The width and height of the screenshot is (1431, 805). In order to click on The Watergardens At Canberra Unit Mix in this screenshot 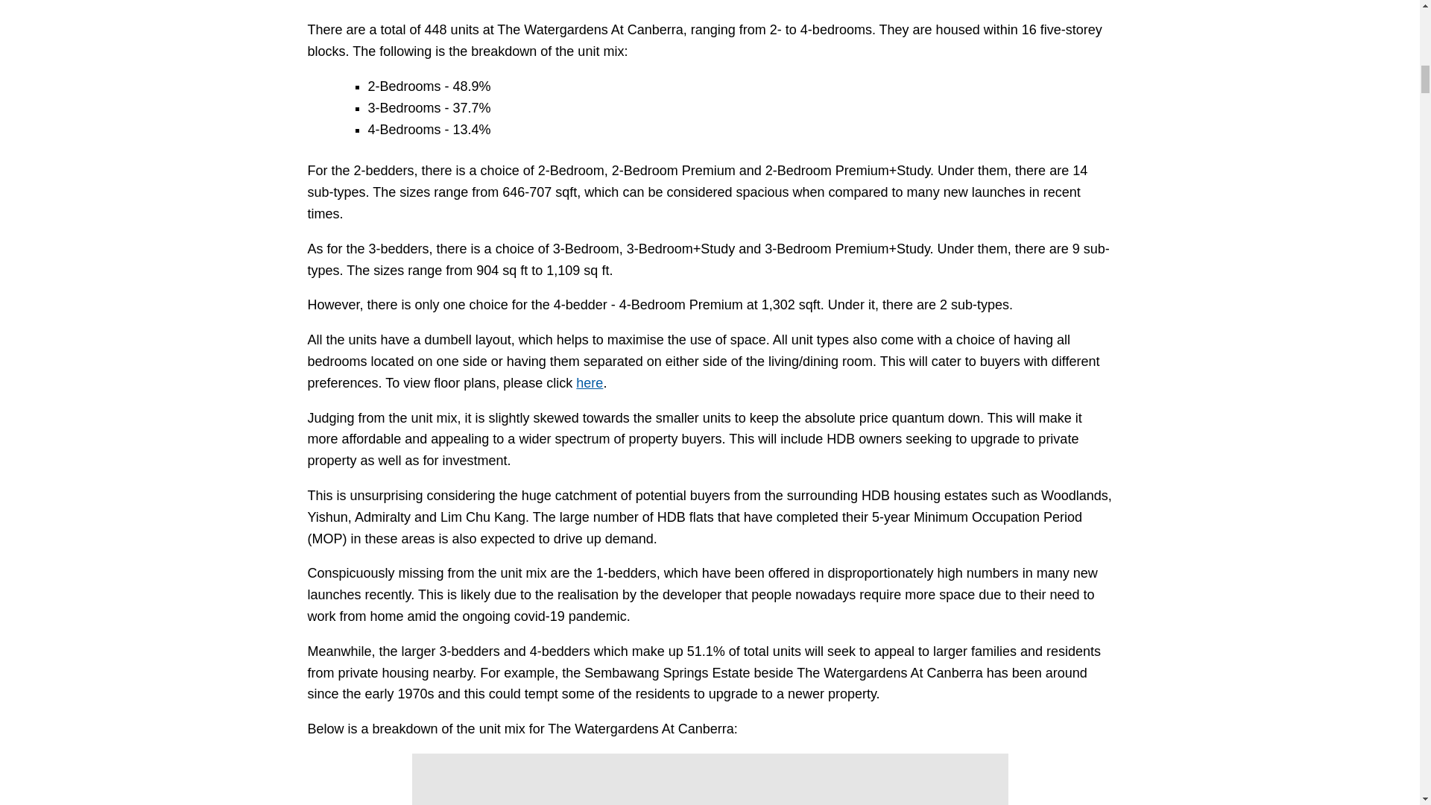, I will do `click(710, 779)`.